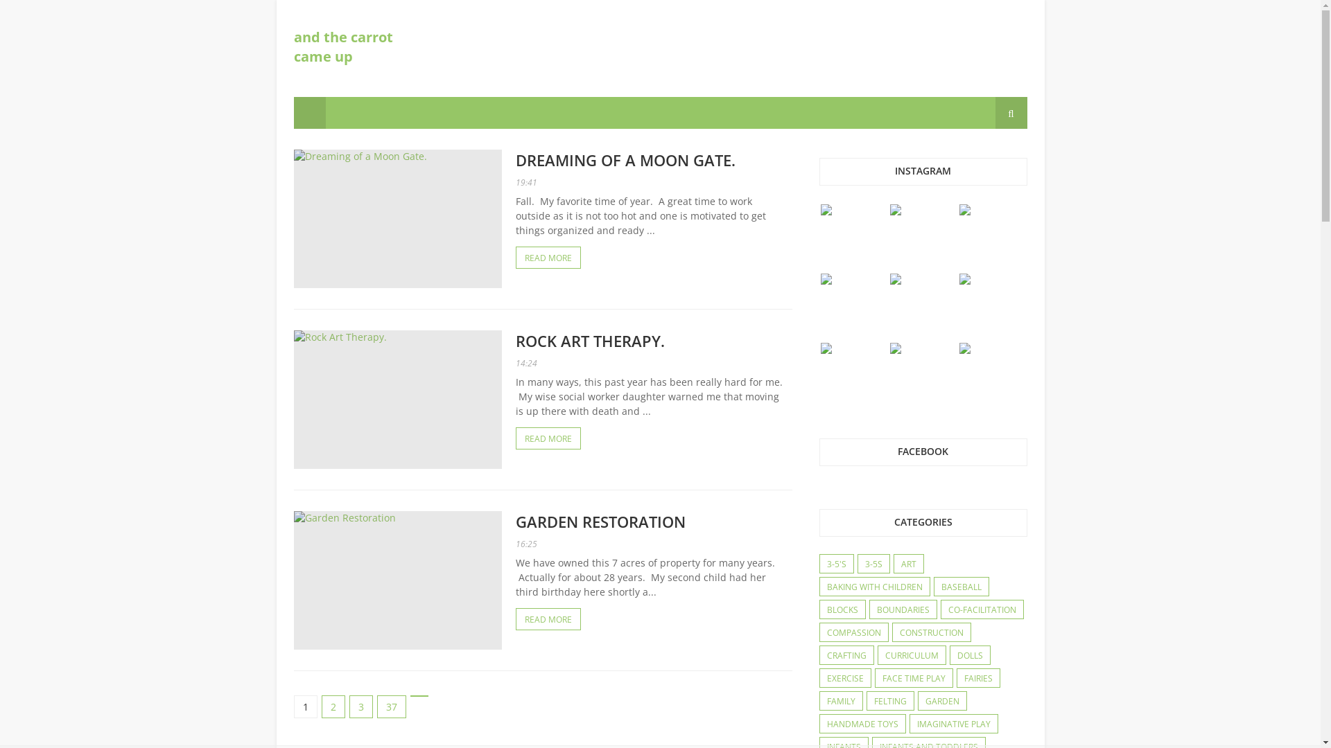 This screenshot has height=748, width=1331. Describe the element at coordinates (548, 258) in the screenshot. I see `READ MORE` at that location.